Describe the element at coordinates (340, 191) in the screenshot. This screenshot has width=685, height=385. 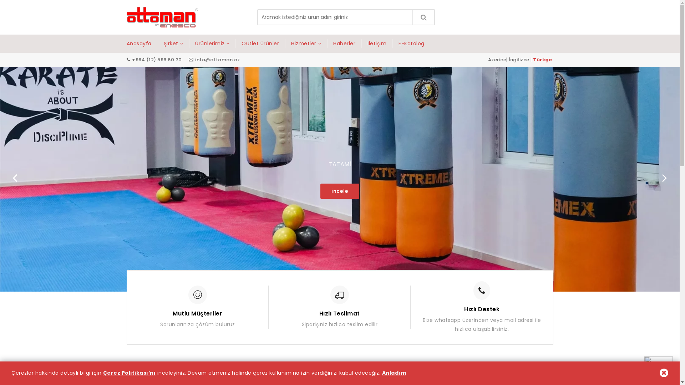
I see `incele` at that location.